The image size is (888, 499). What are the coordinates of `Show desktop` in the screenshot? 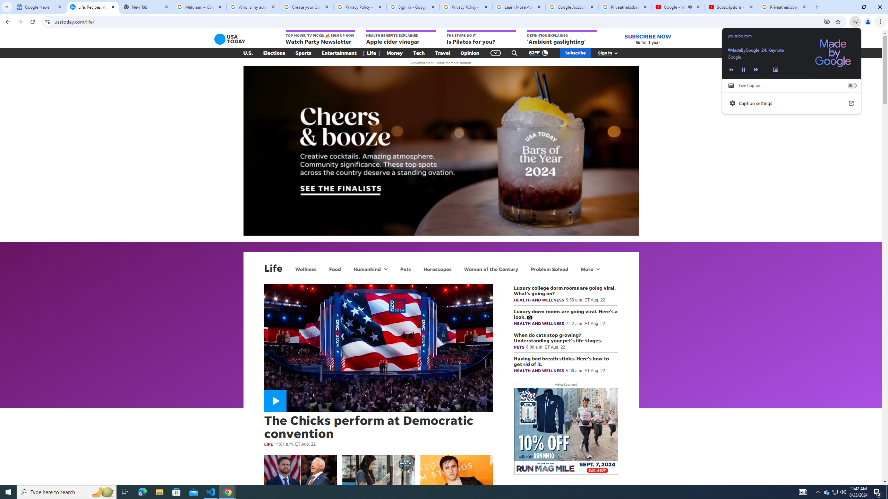 It's located at (887, 492).